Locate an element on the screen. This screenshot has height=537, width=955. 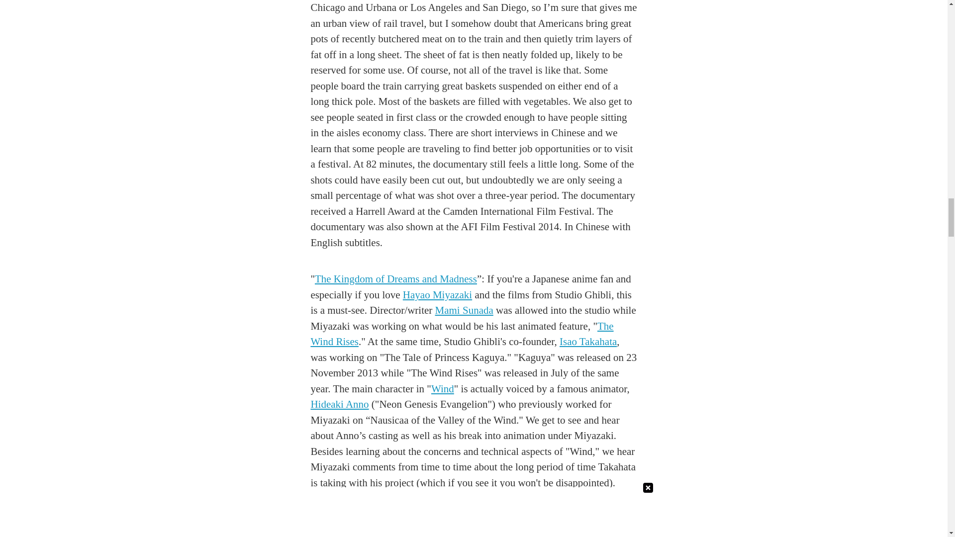
The Wind Rises is located at coordinates (462, 334).